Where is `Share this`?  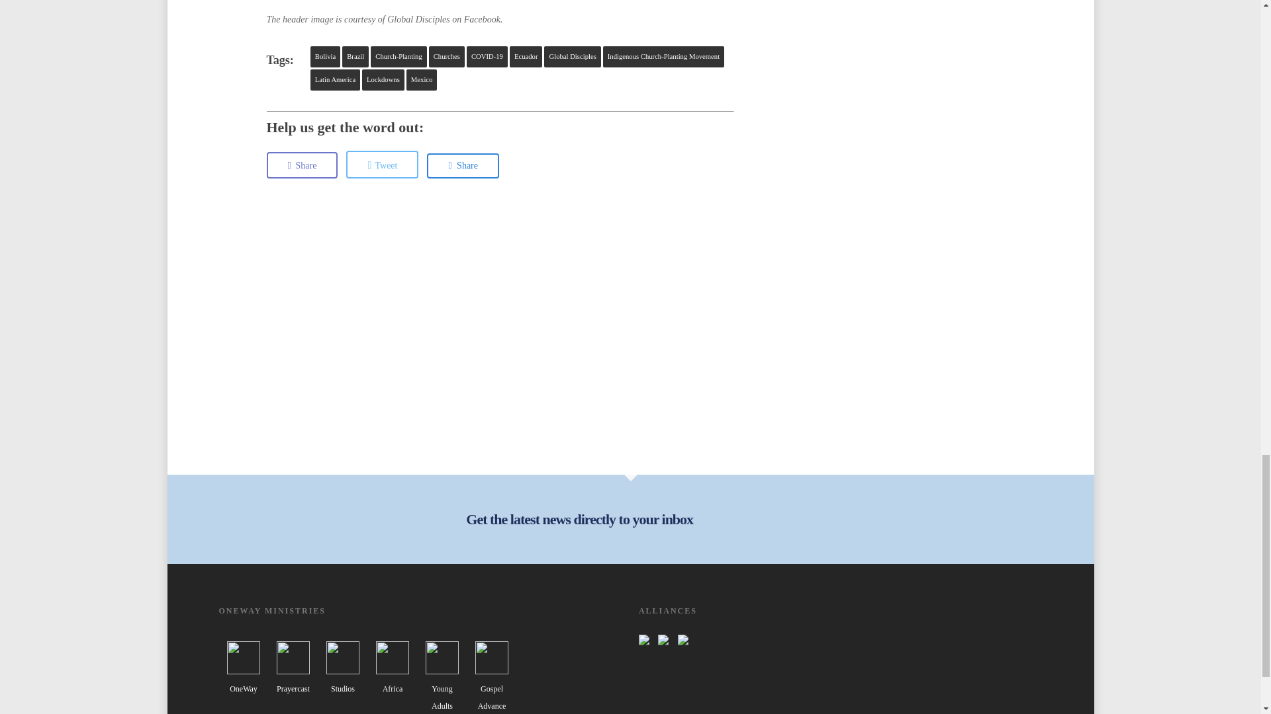 Share this is located at coordinates (463, 166).